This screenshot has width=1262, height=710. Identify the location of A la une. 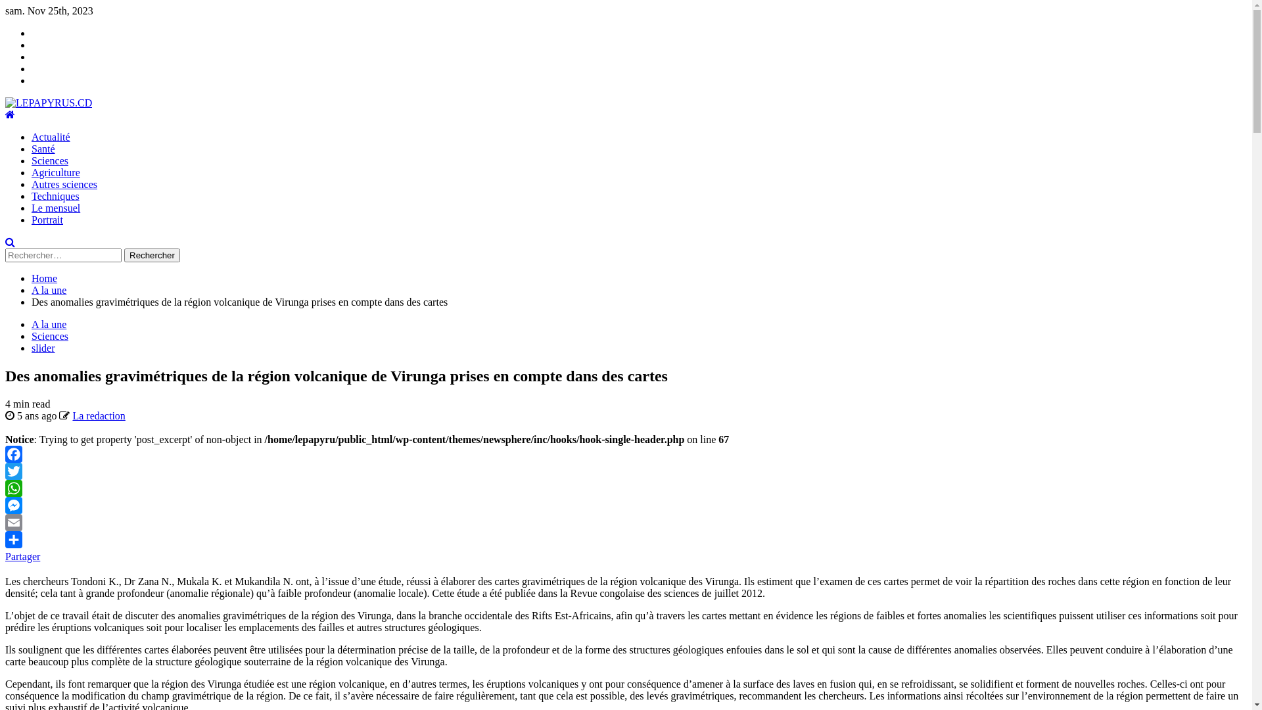
(49, 291).